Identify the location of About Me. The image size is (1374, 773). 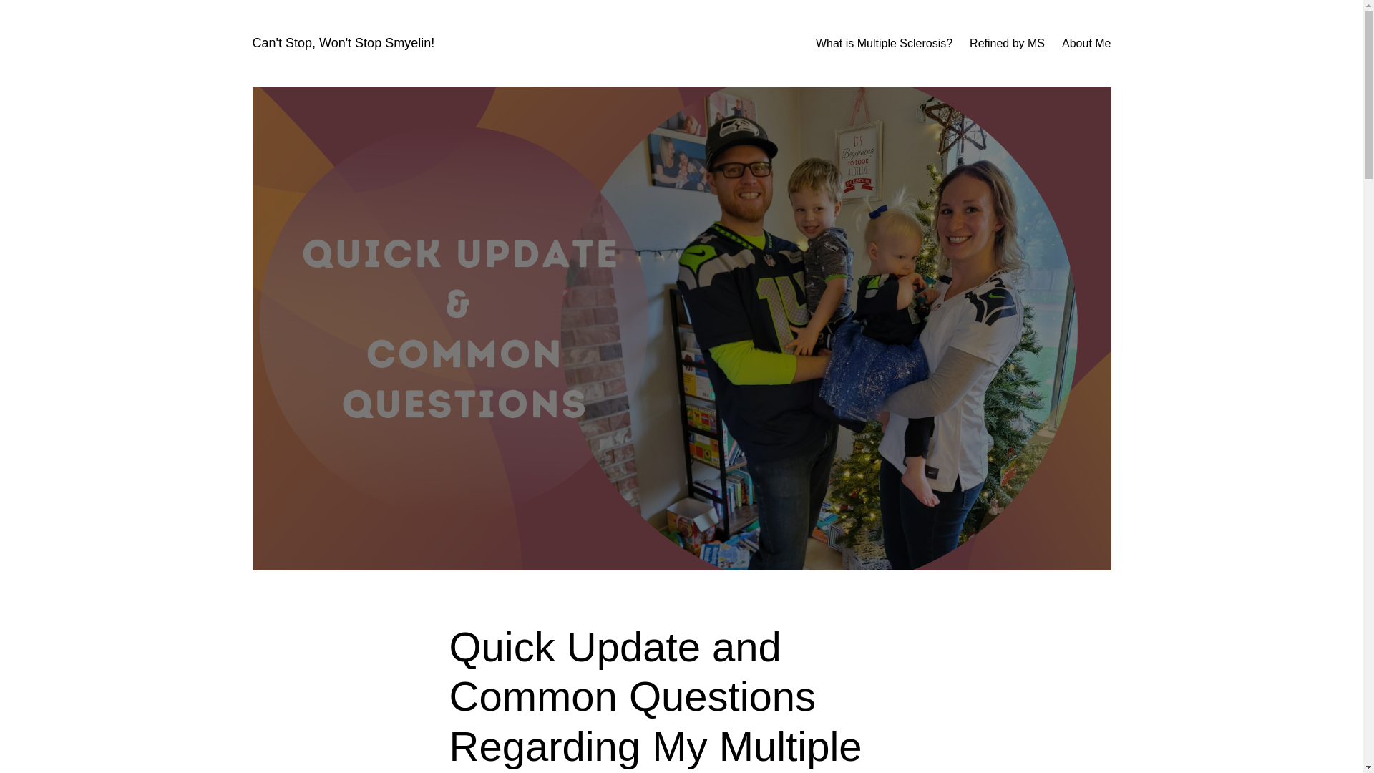
(1086, 43).